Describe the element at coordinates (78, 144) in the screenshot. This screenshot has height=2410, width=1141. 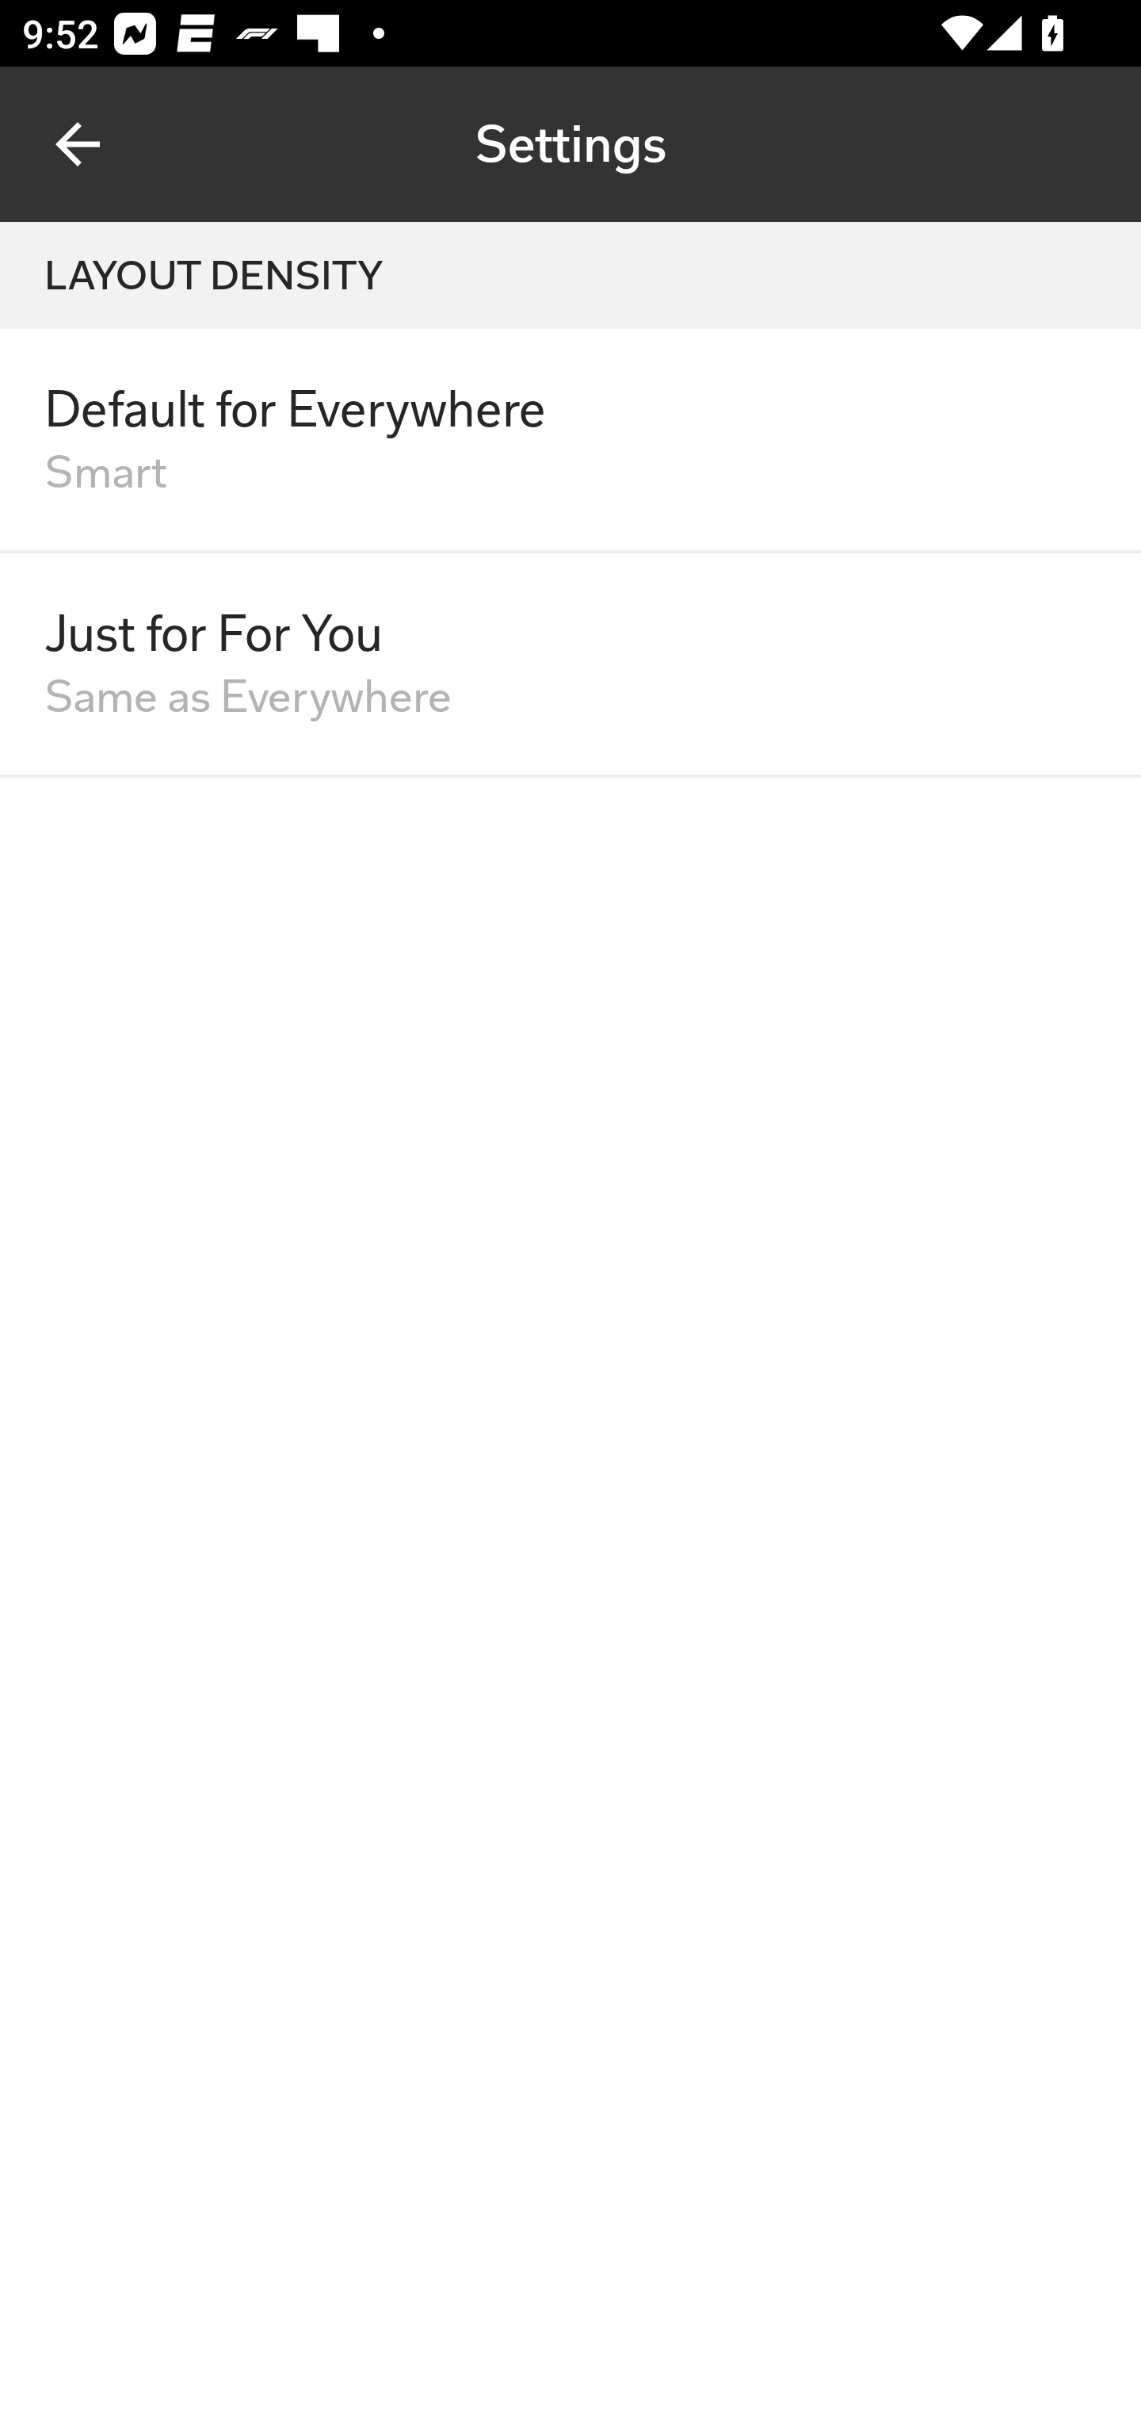
I see `Back` at that location.